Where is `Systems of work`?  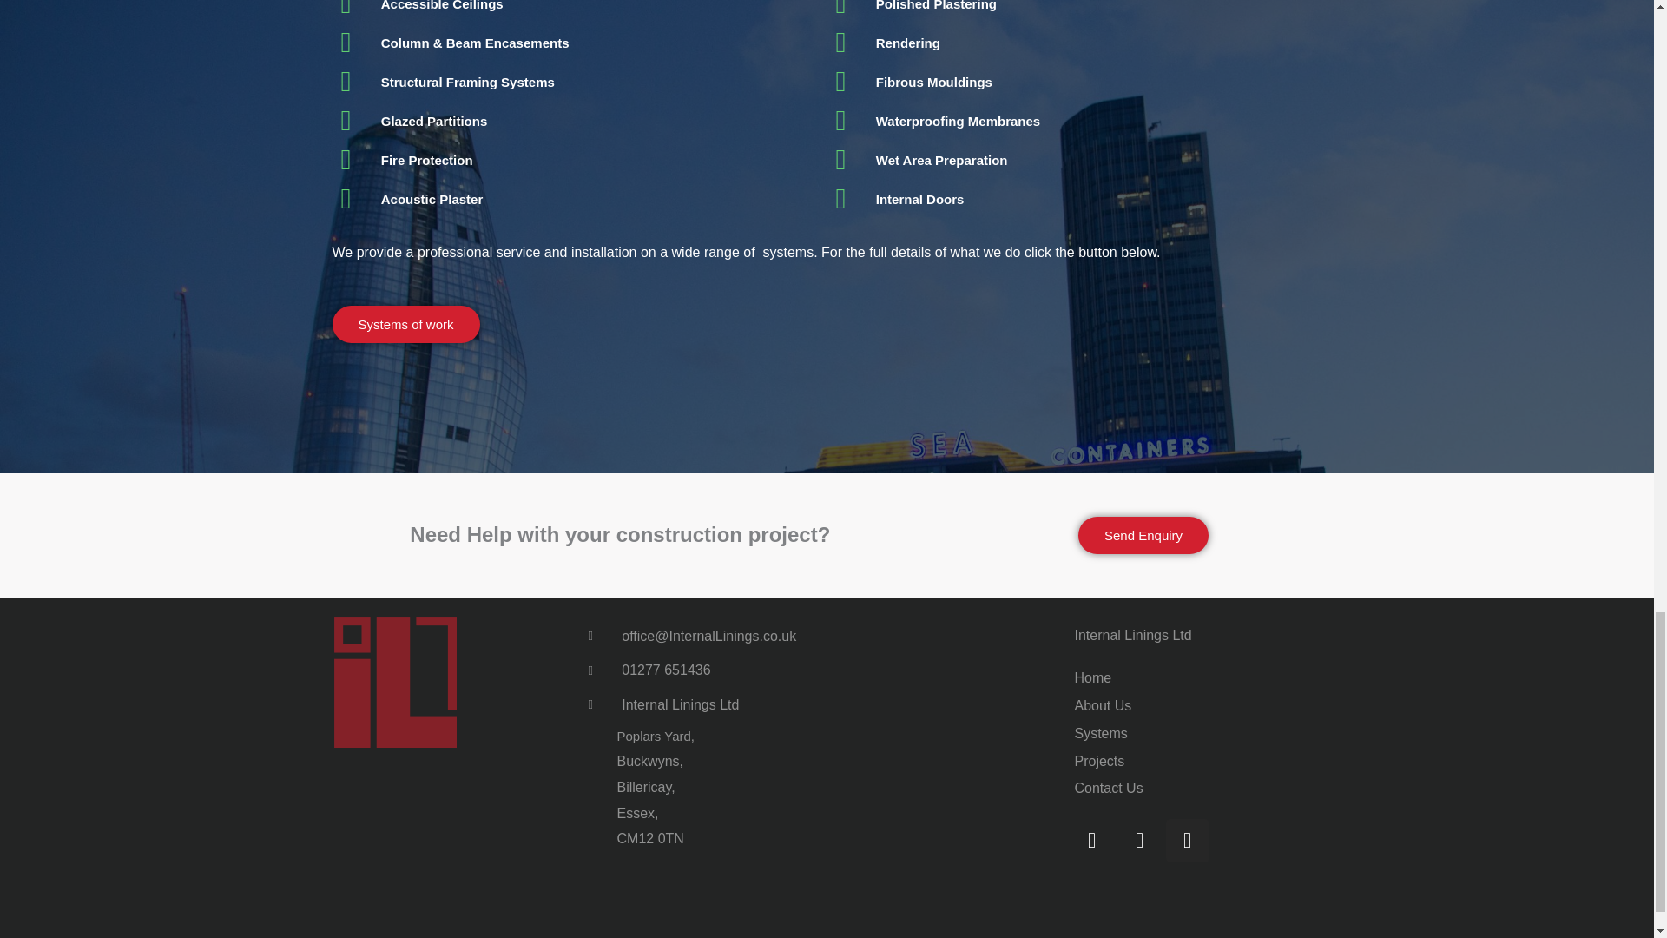
Systems of work is located at coordinates (405, 325).